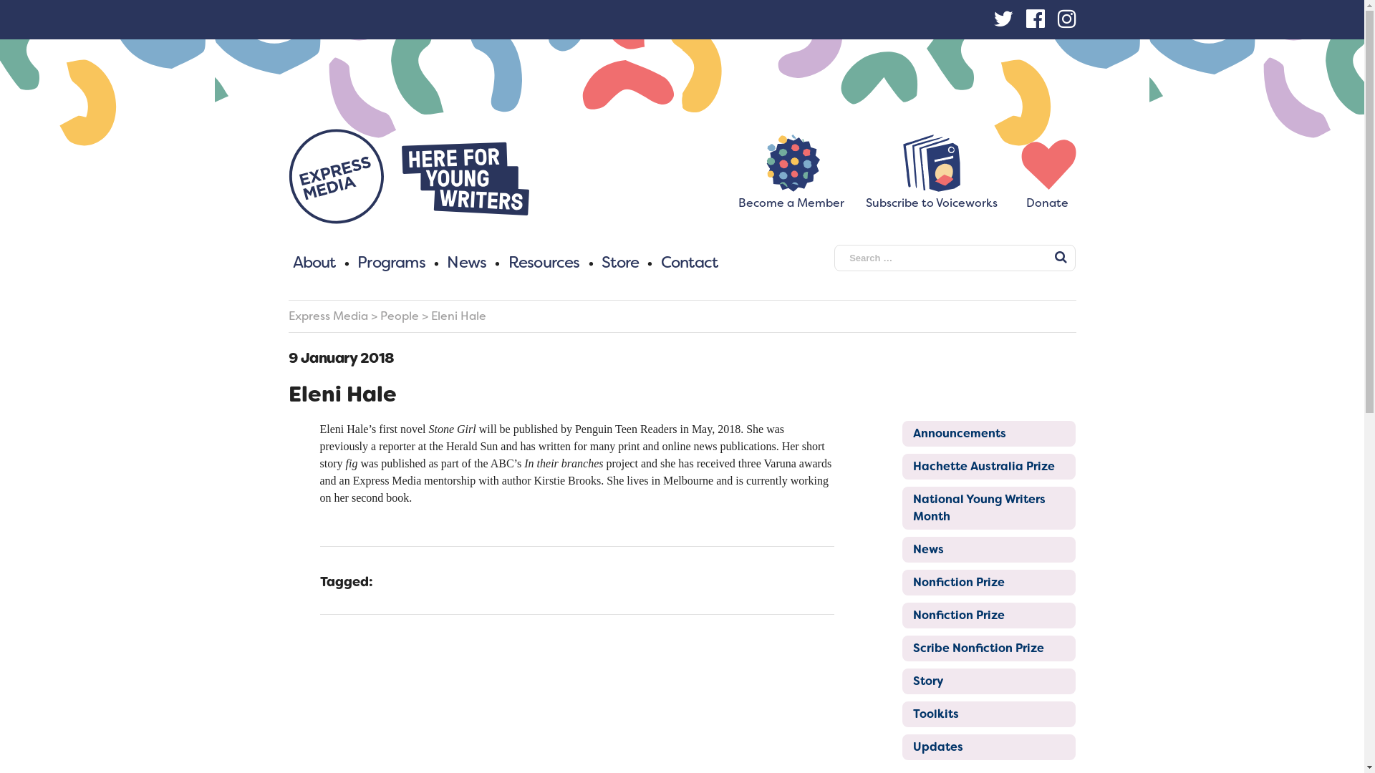  Describe the element at coordinates (328, 316) in the screenshot. I see `Express Media` at that location.